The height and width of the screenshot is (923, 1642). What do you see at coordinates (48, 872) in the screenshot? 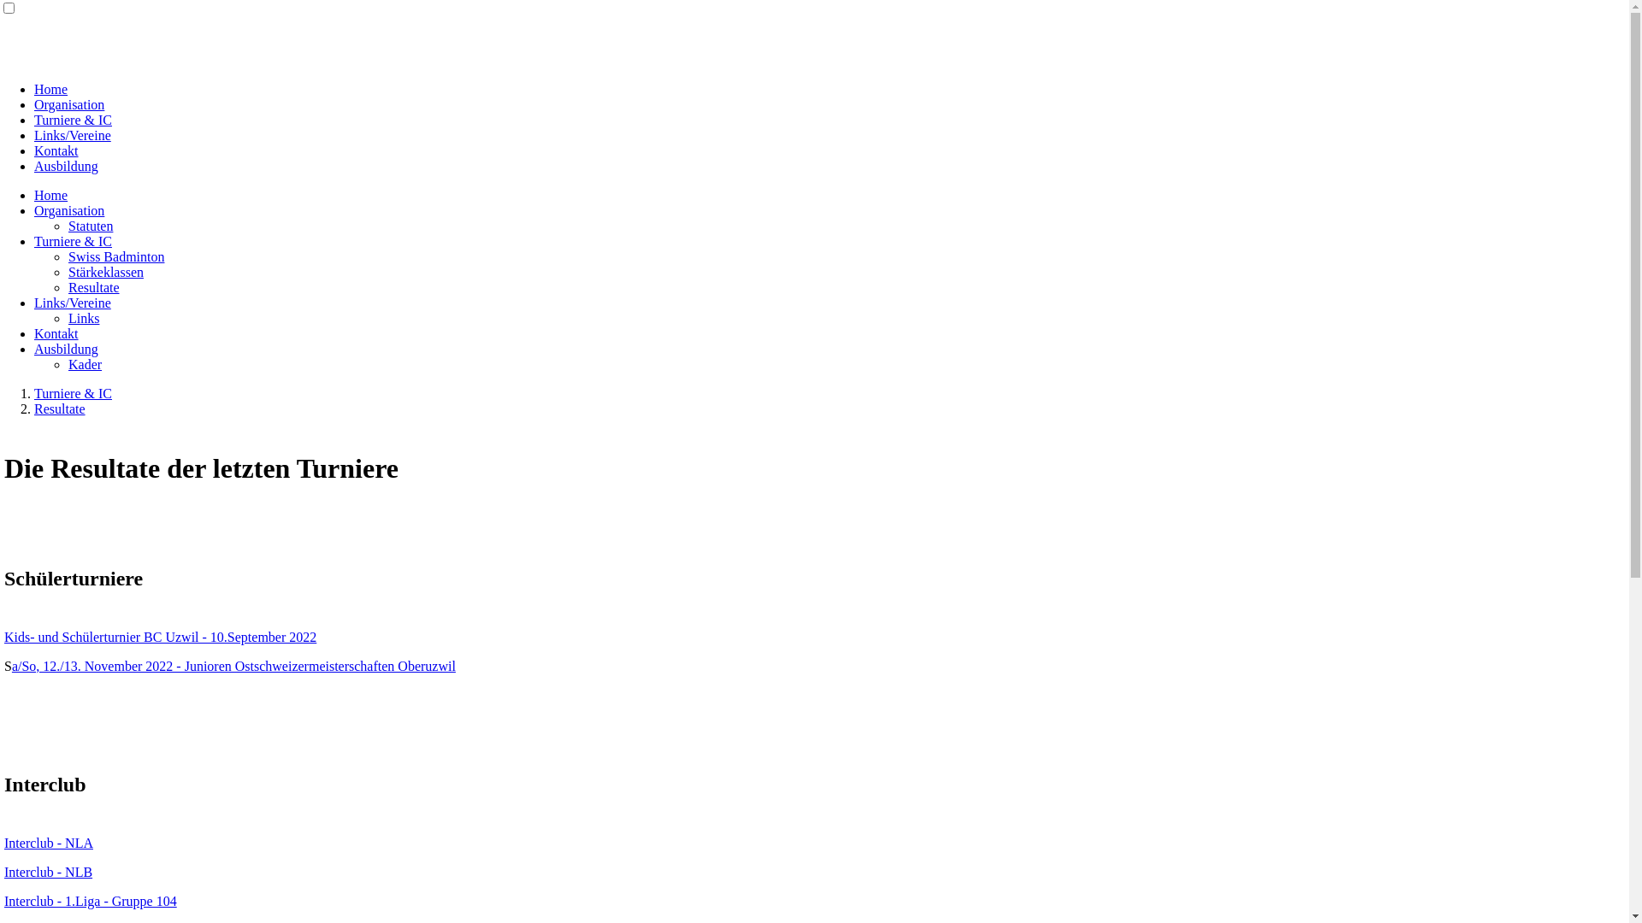
I see `Interclub - NLB` at bounding box center [48, 872].